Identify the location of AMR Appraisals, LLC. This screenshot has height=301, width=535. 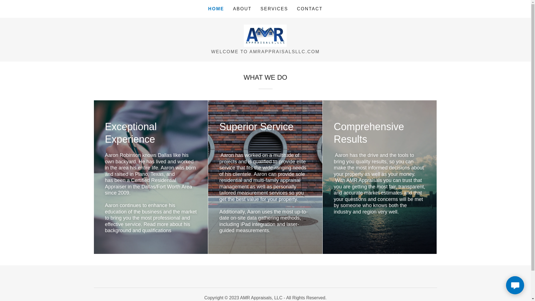
(265, 35).